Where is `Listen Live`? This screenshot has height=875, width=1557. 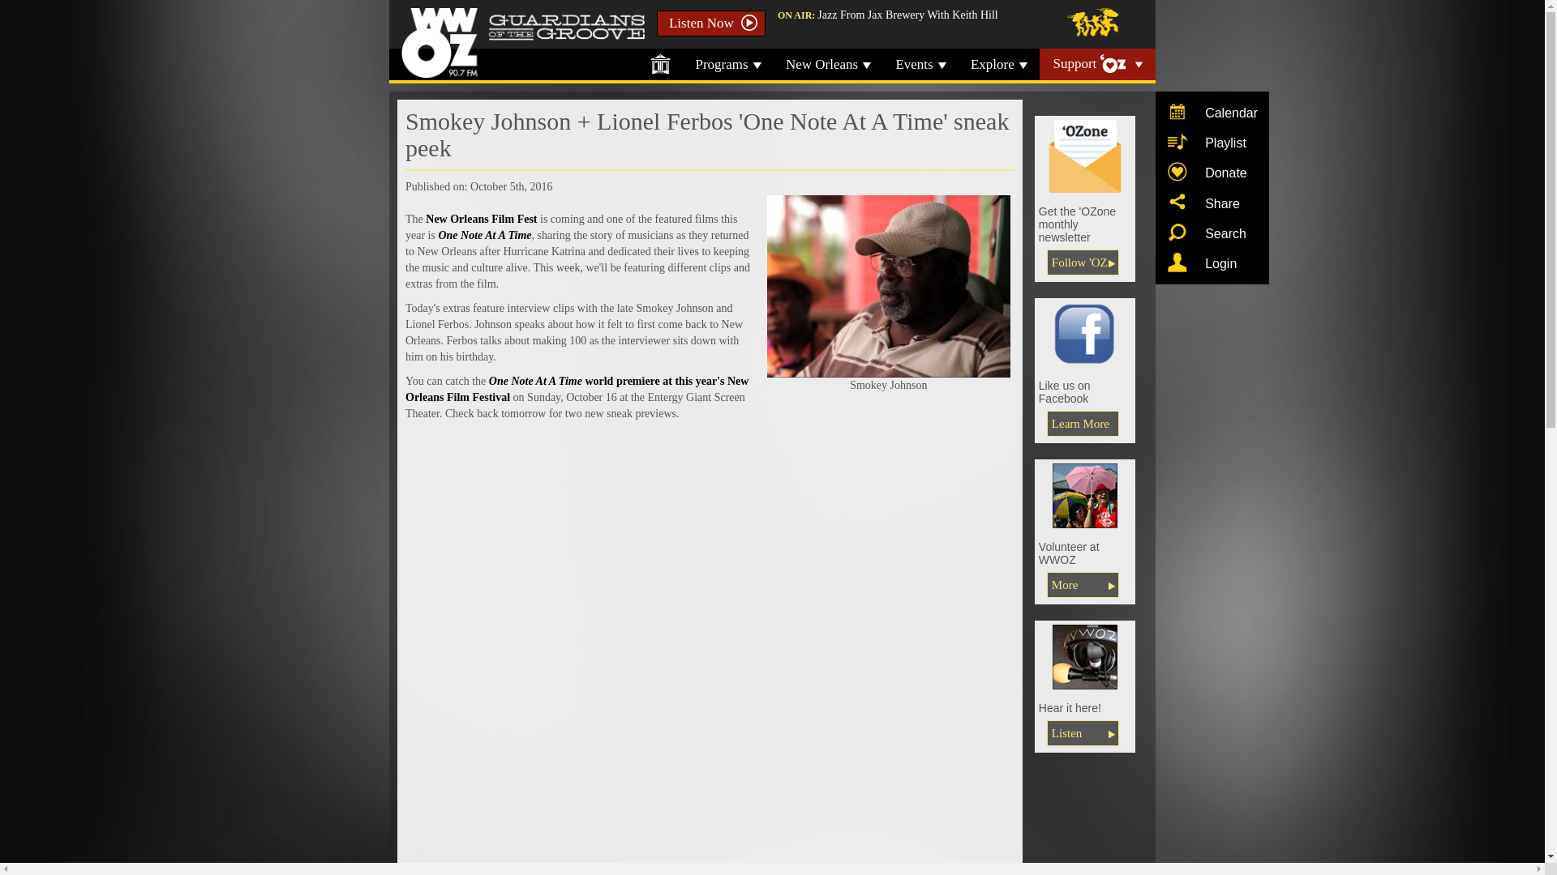
Listen Live is located at coordinates (1083, 732).